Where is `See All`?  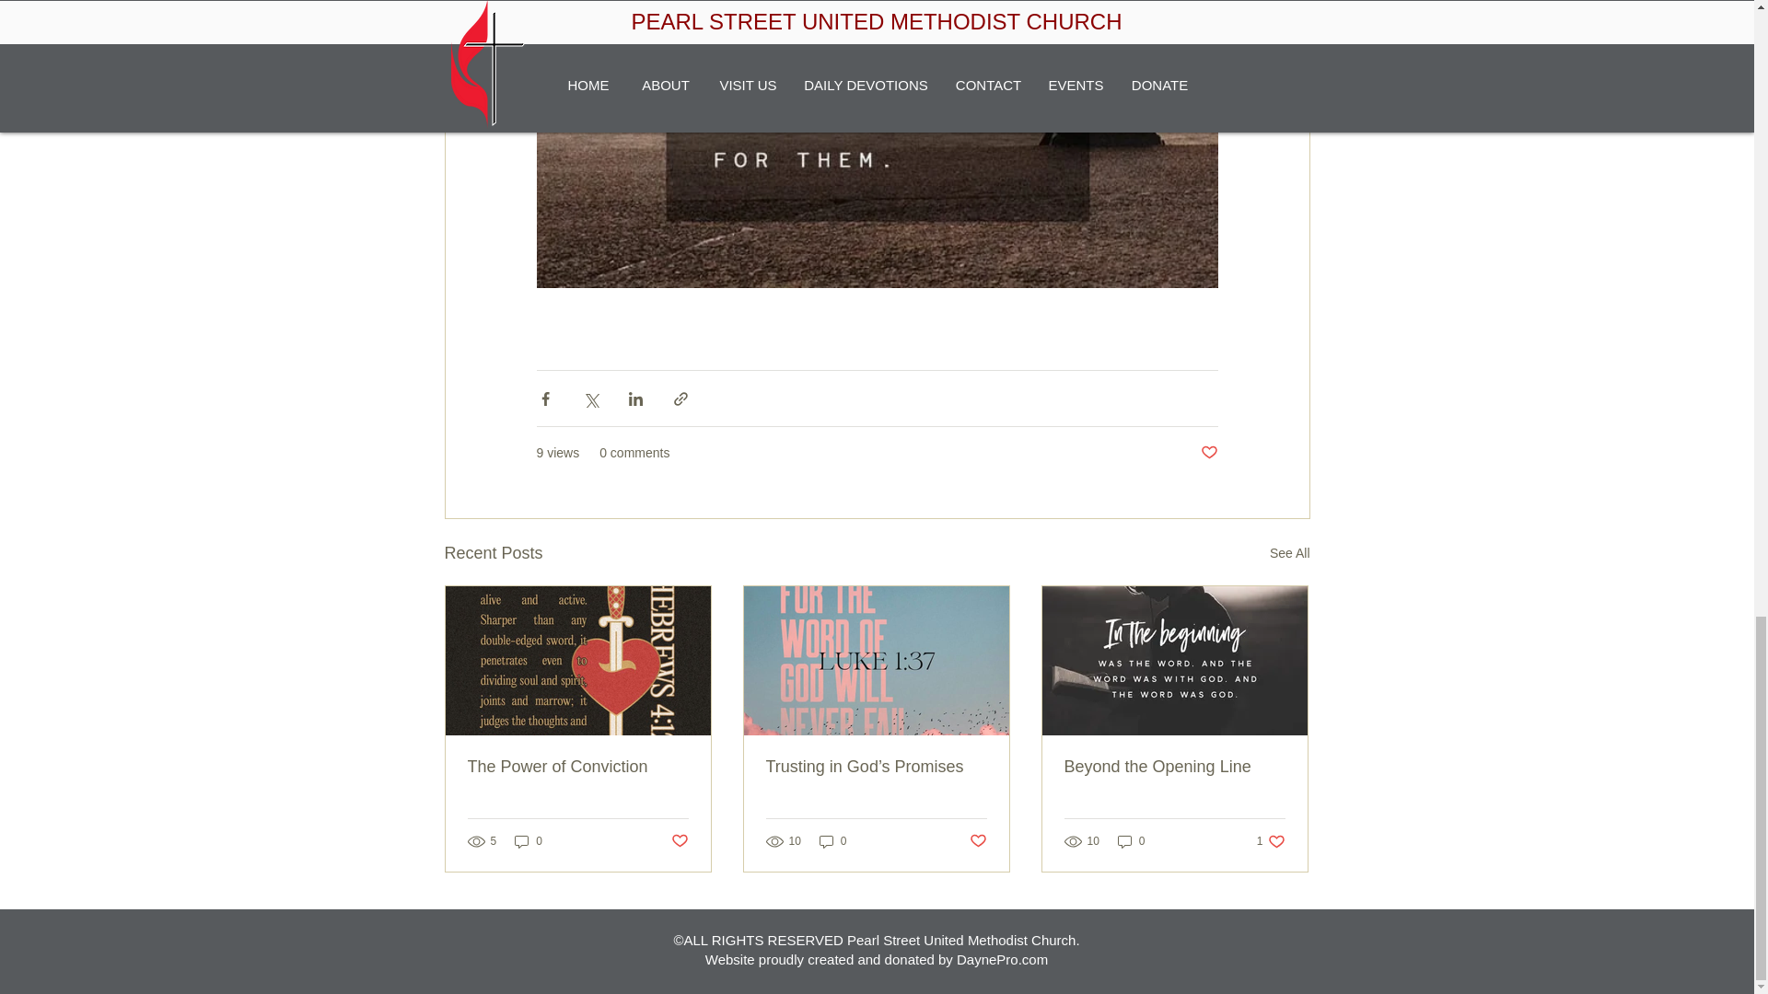 See All is located at coordinates (1289, 553).